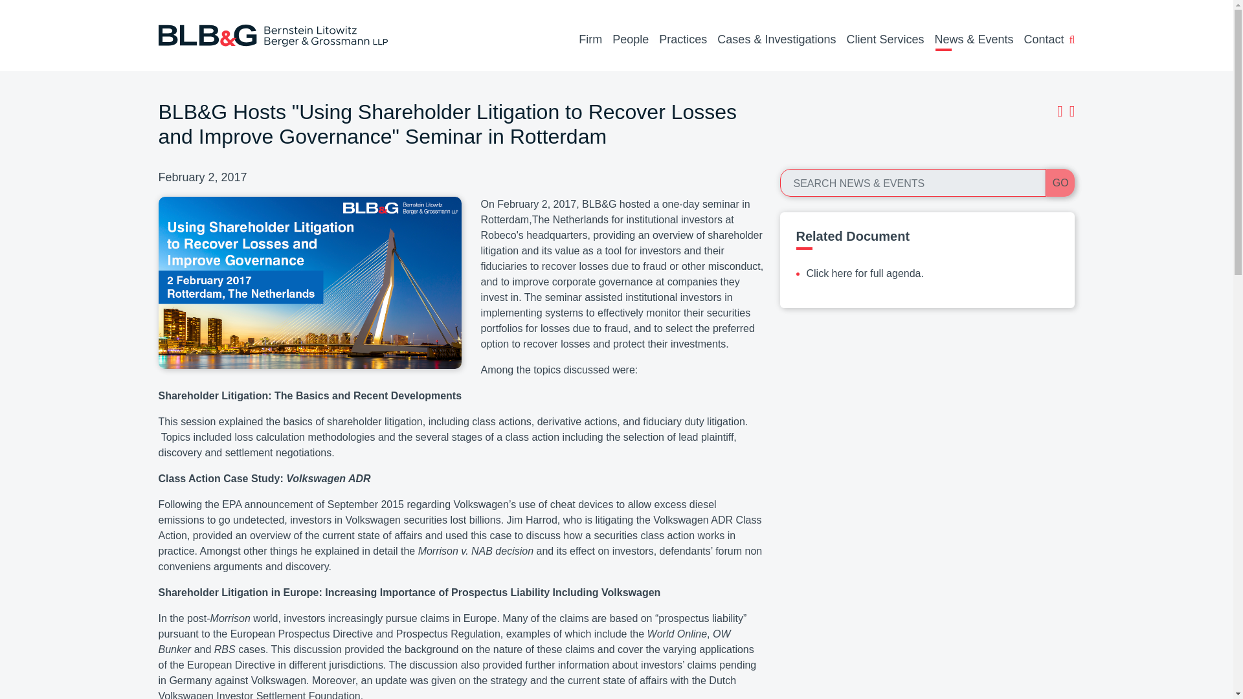 Image resolution: width=1243 pixels, height=699 pixels. I want to click on Contact, so click(1044, 40).